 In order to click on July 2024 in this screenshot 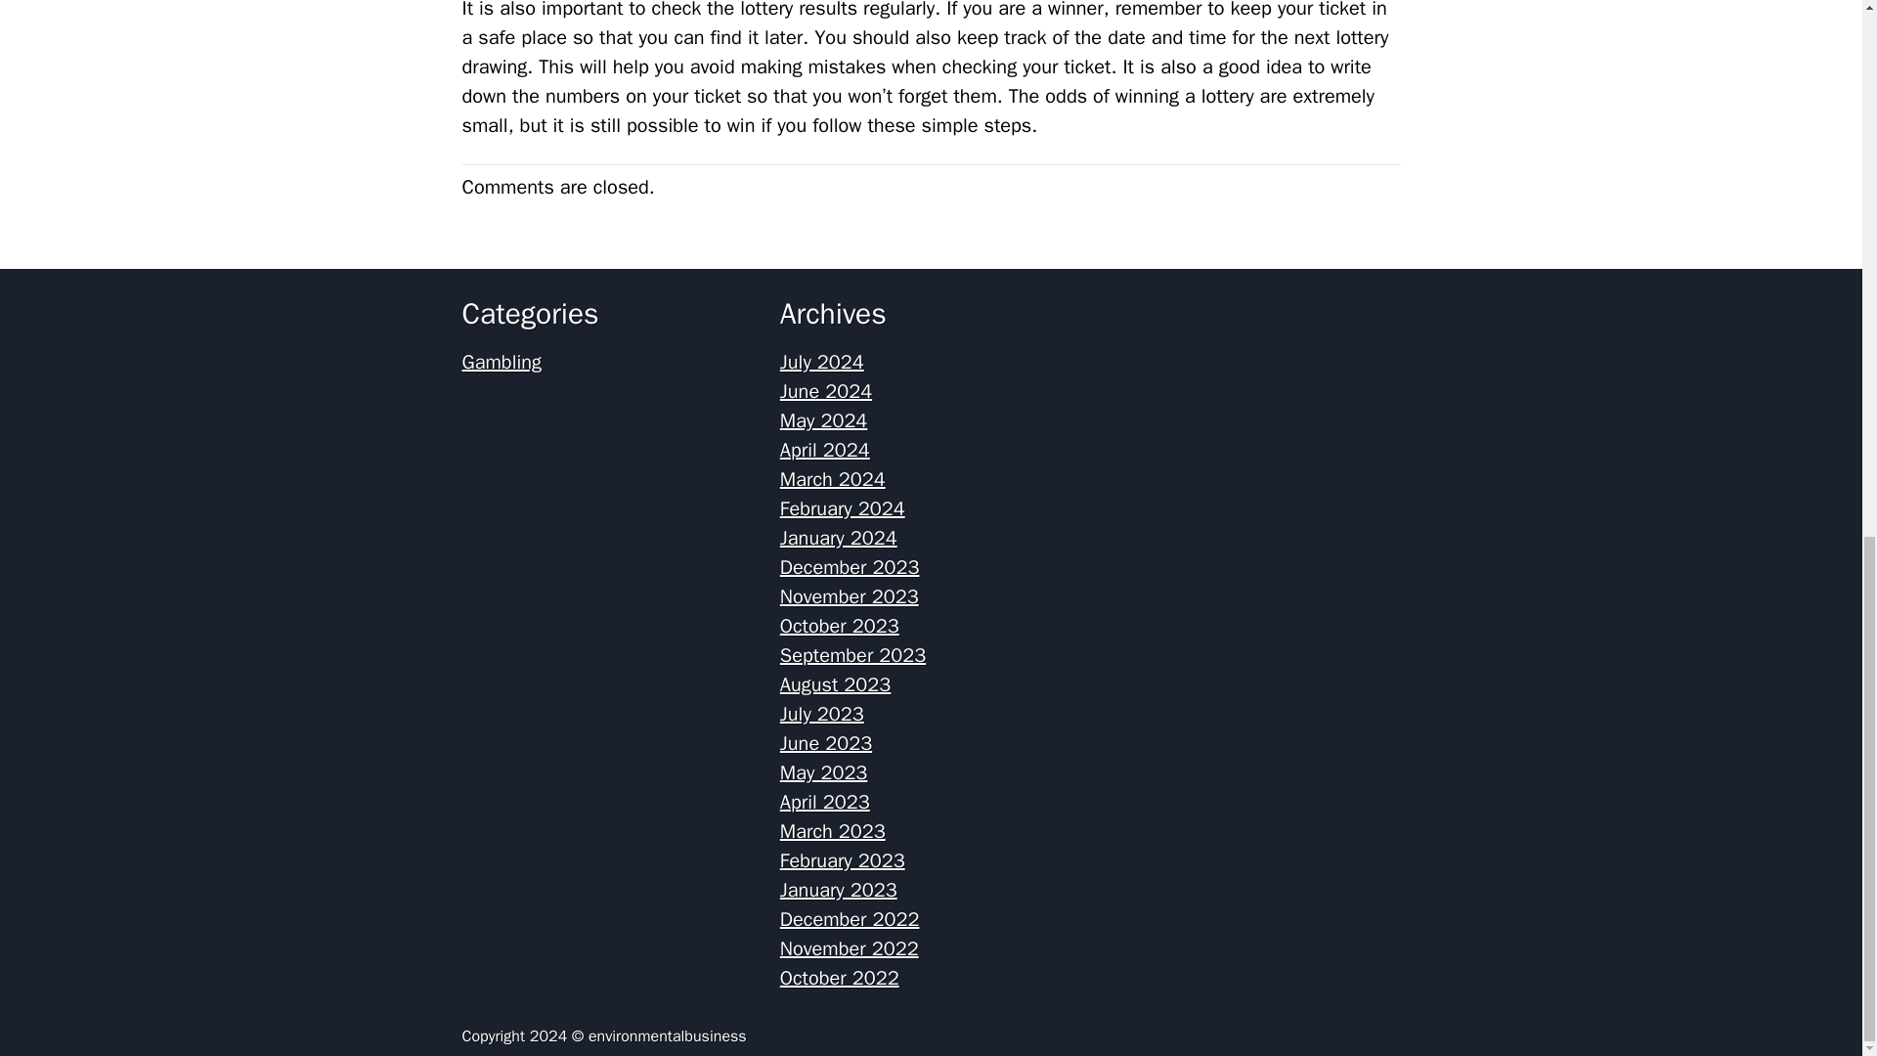, I will do `click(821, 362)`.